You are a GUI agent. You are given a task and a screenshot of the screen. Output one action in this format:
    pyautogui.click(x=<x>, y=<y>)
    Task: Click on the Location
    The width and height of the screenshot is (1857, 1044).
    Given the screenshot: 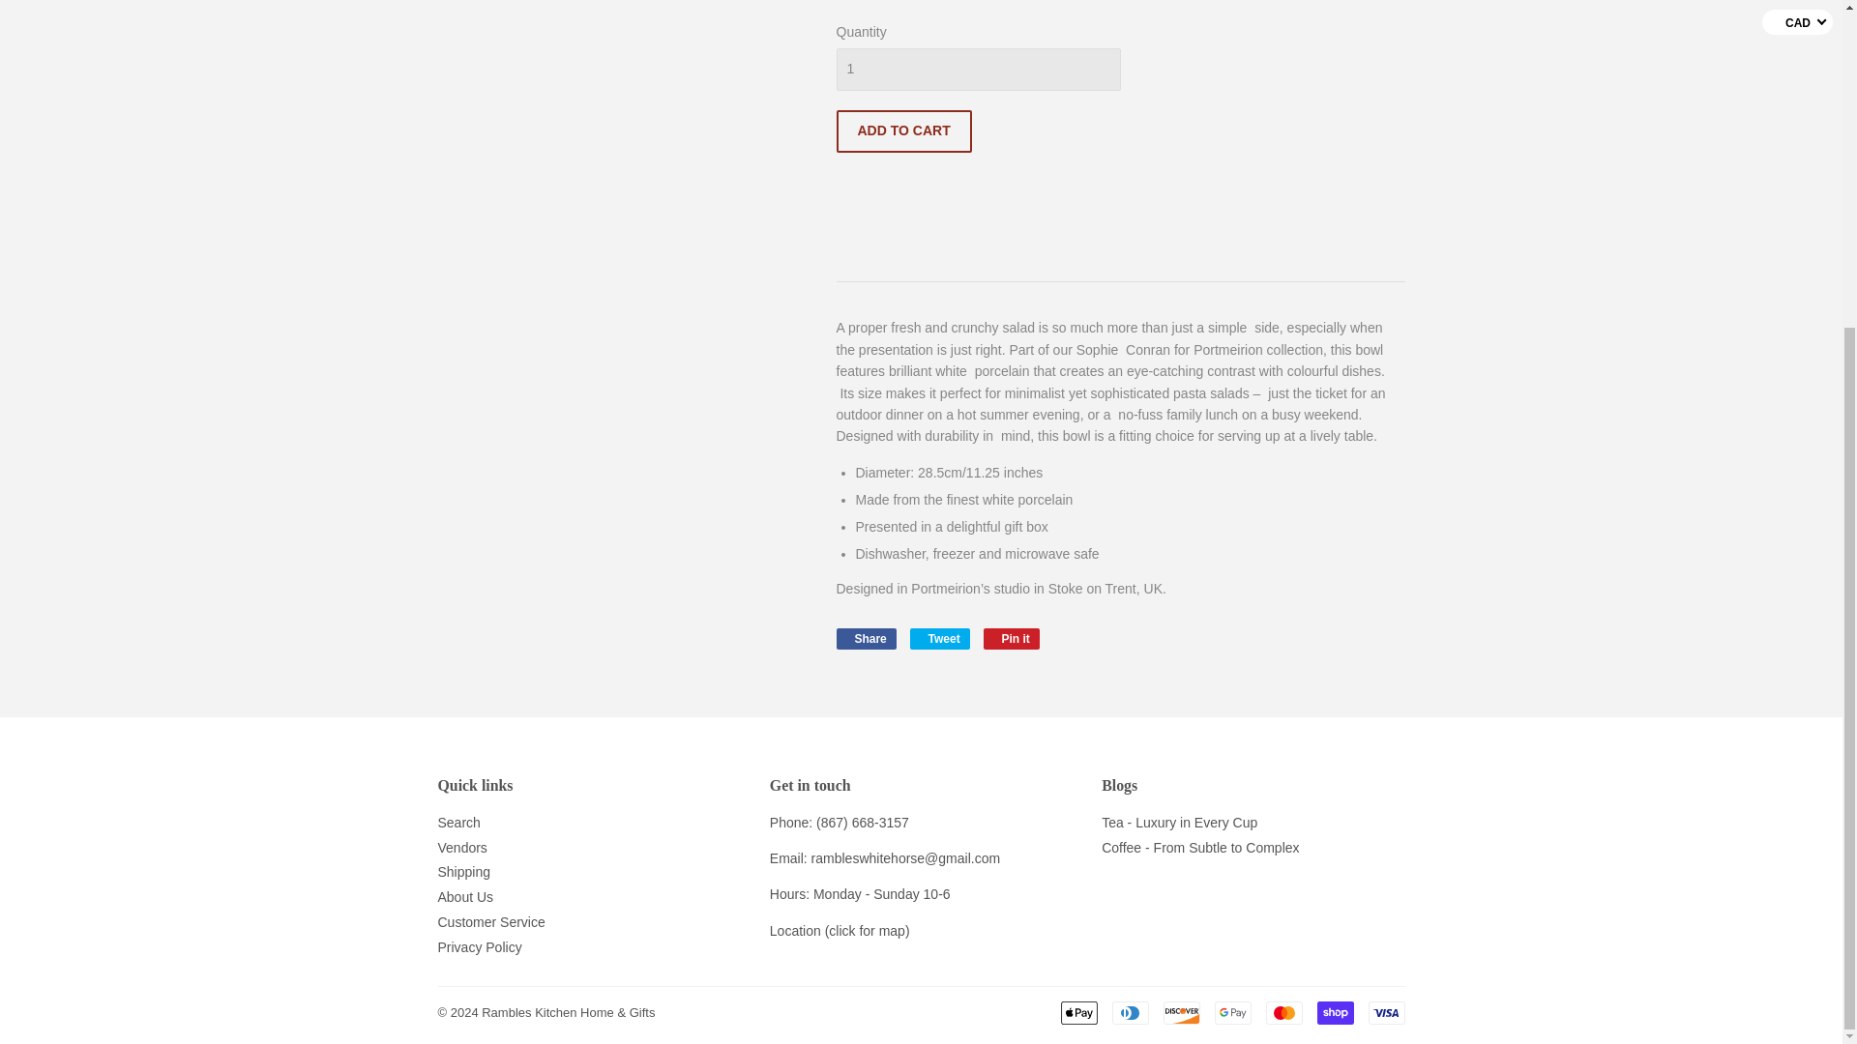 What is the action you would take?
    pyautogui.click(x=795, y=930)
    